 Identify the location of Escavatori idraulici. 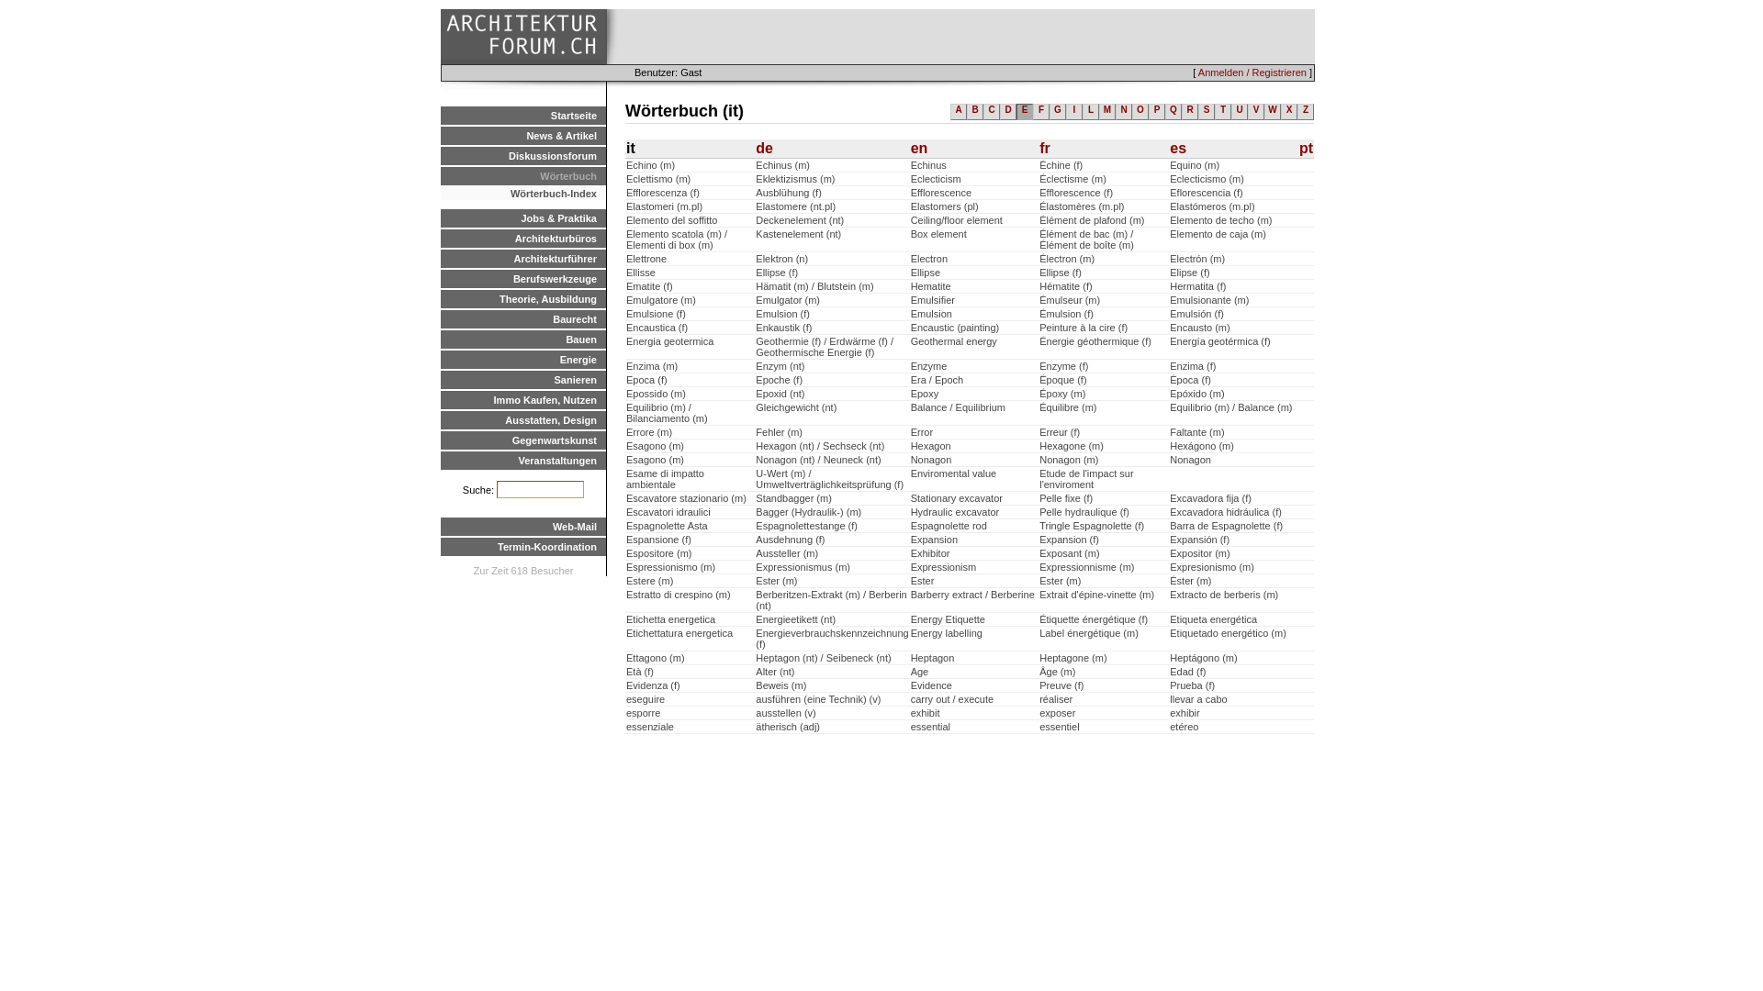
(668, 512).